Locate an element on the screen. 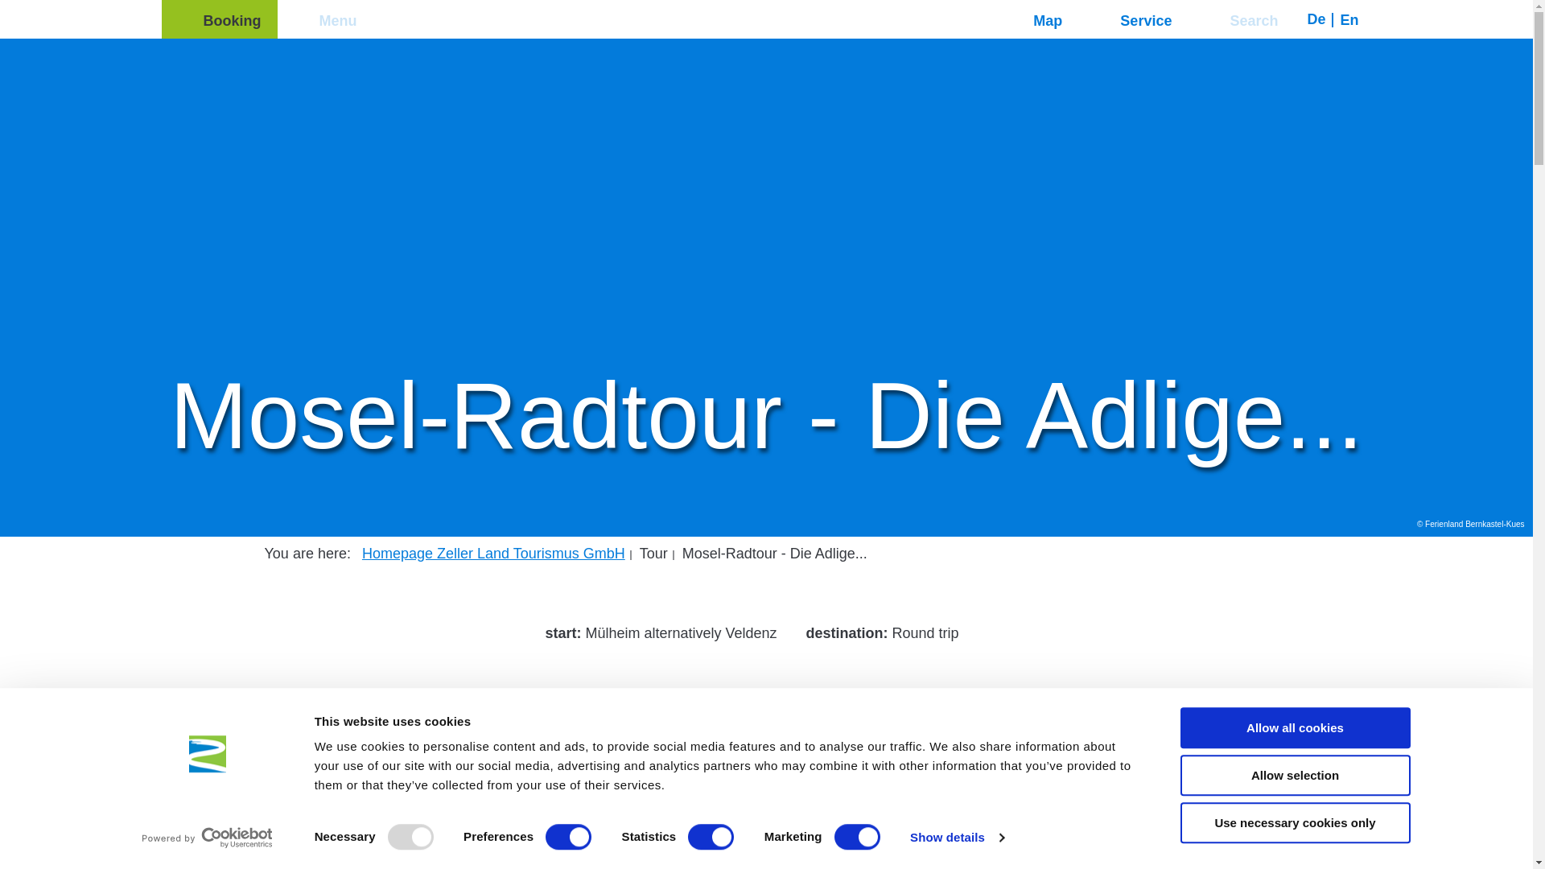 Image resolution: width=1545 pixels, height=869 pixels. Use necessary cookies only is located at coordinates (1294, 822).